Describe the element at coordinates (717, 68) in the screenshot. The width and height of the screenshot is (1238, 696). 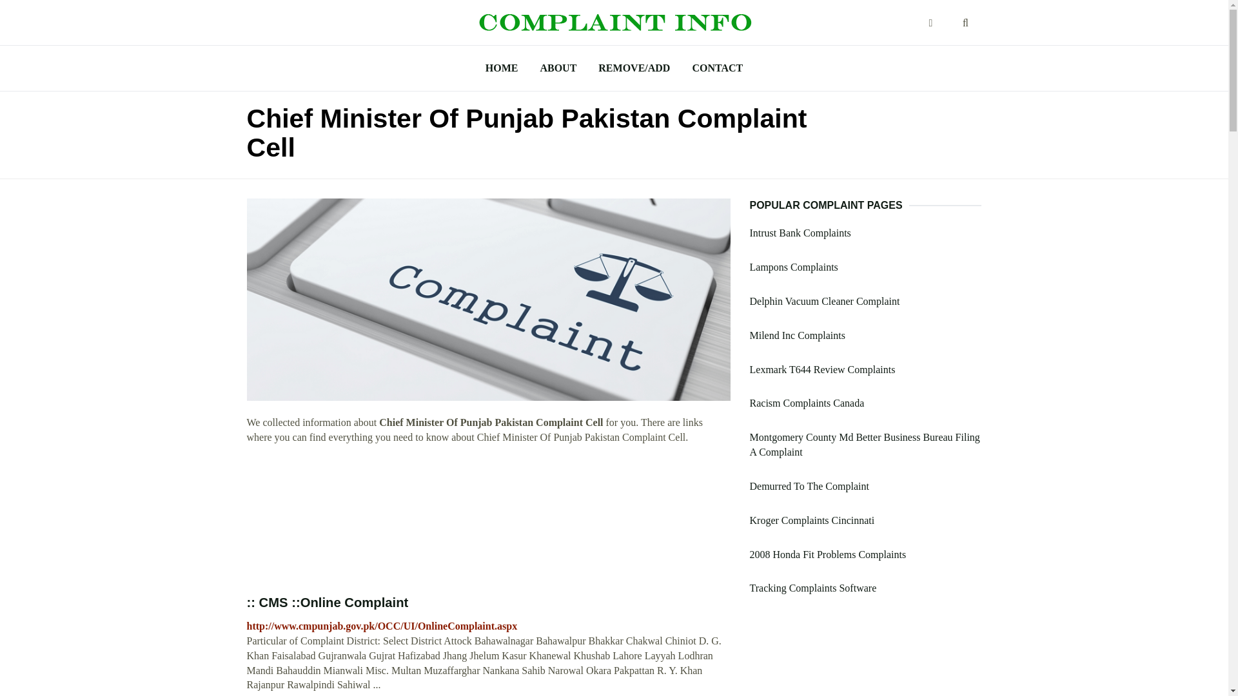
I see `CONTACT` at that location.